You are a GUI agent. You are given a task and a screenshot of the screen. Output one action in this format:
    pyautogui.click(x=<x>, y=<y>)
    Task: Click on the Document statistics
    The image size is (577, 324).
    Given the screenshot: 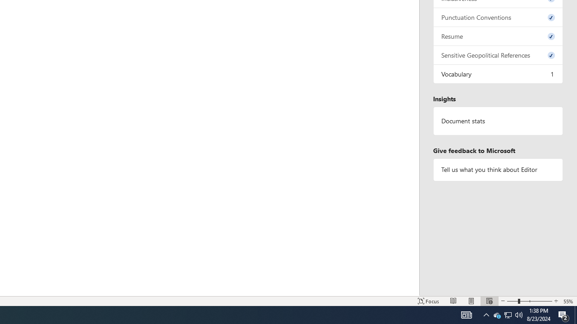 What is the action you would take?
    pyautogui.click(x=498, y=121)
    